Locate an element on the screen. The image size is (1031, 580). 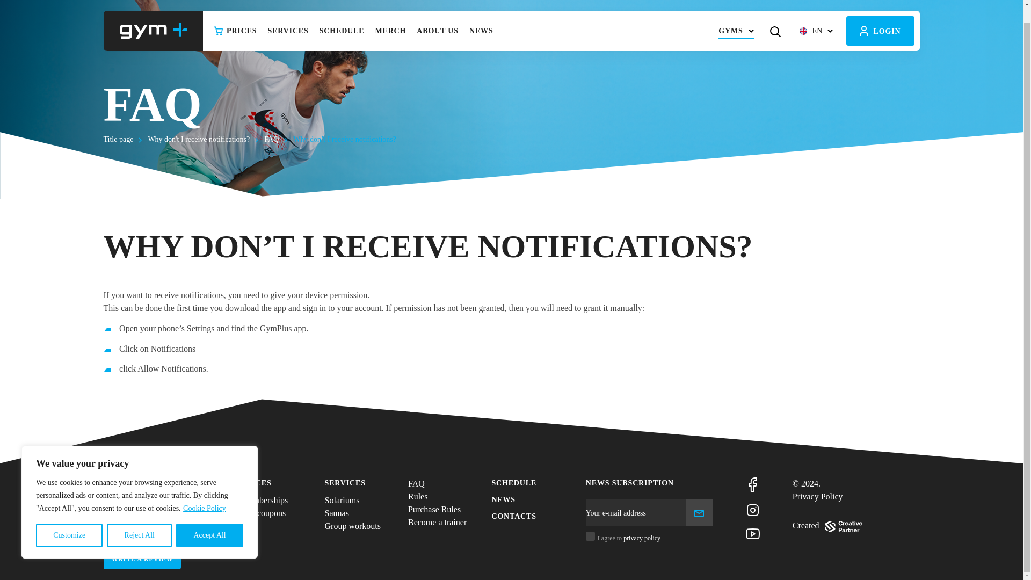
Reject All is located at coordinates (140, 519).